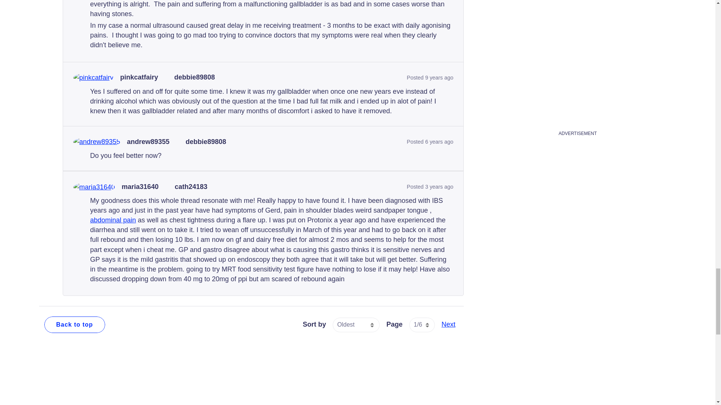  Describe the element at coordinates (139, 77) in the screenshot. I see `View pinkcatfairy's profile` at that location.